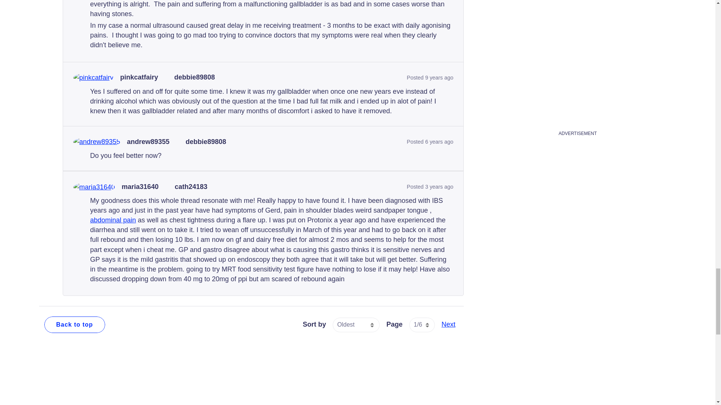  Describe the element at coordinates (139, 77) in the screenshot. I see `View pinkcatfairy's profile` at that location.